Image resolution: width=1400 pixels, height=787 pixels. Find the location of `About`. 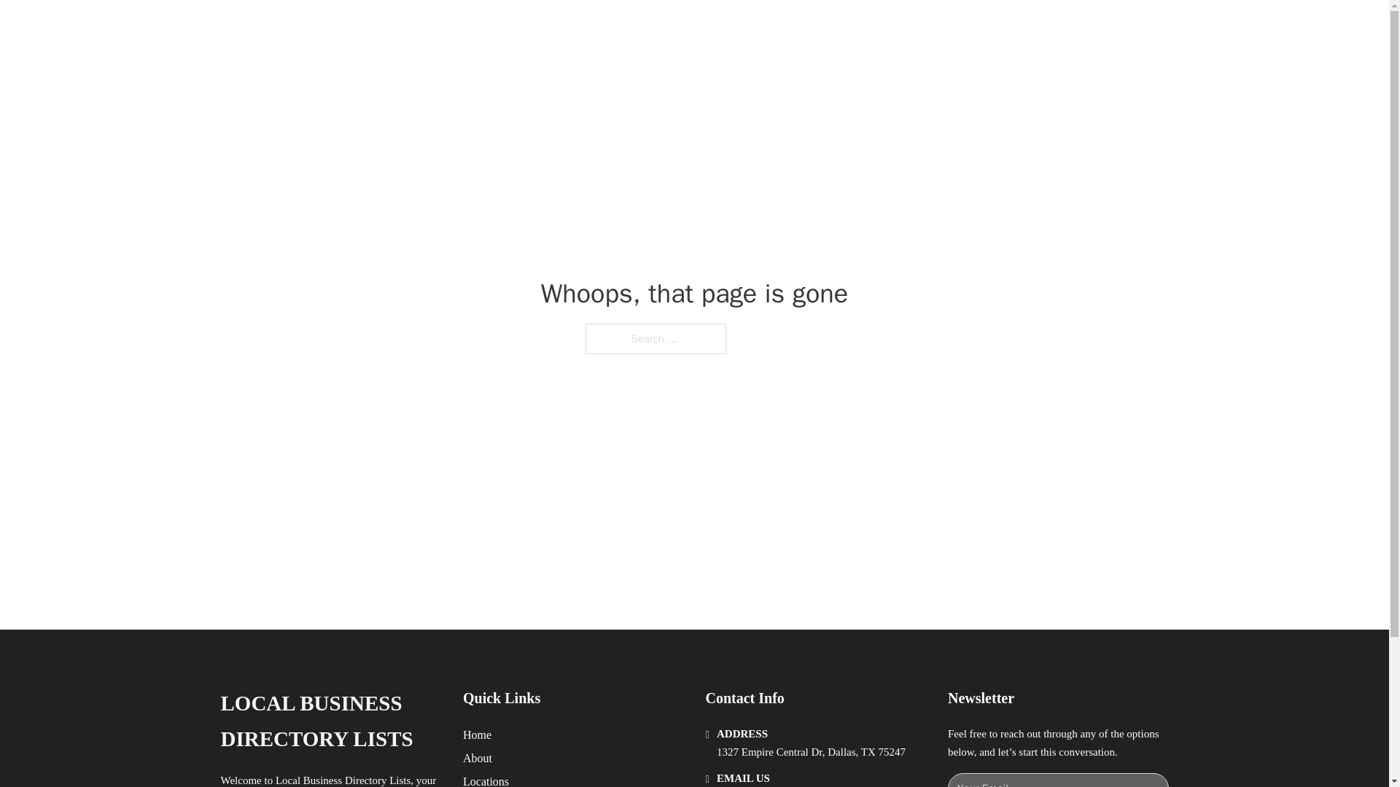

About is located at coordinates (478, 758).